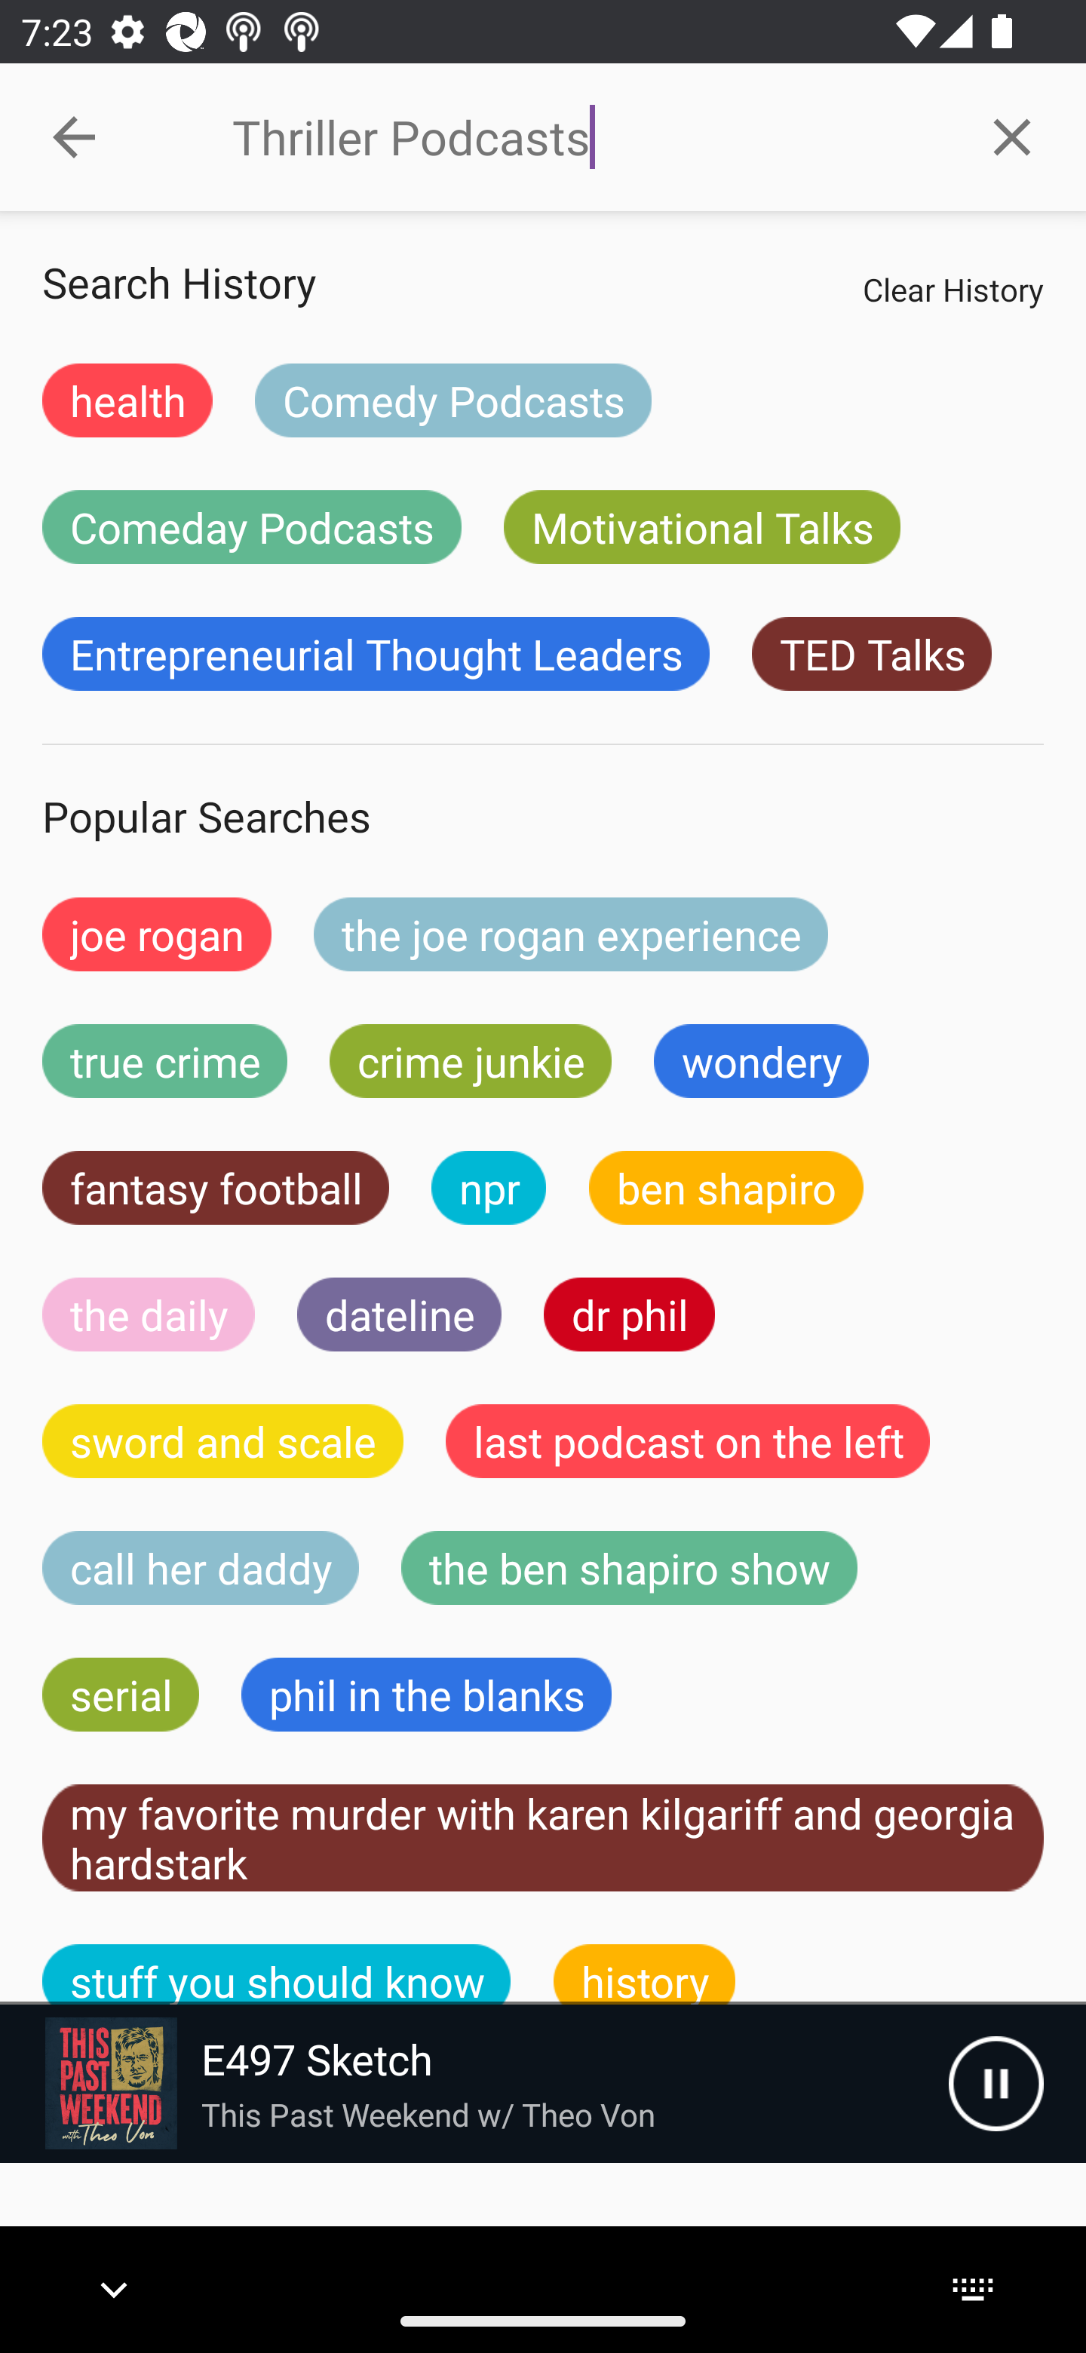 This screenshot has width=1086, height=2353. What do you see at coordinates (400, 1314) in the screenshot?
I see `dateline` at bounding box center [400, 1314].